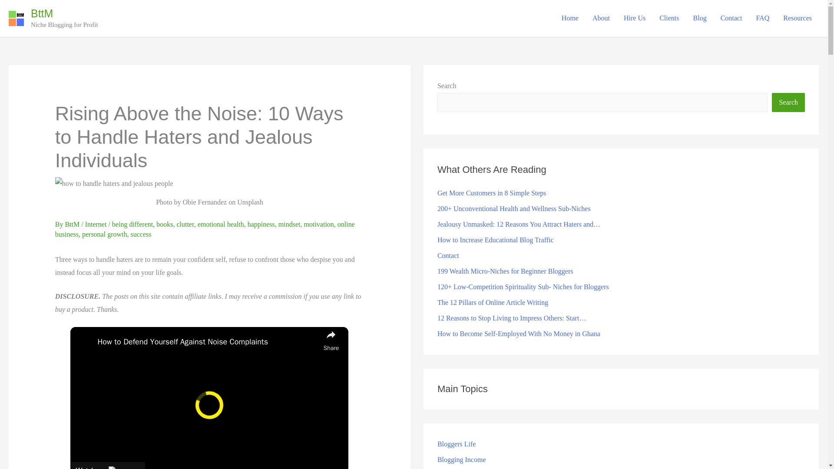 Image resolution: width=834 pixels, height=469 pixels. I want to click on FAQ, so click(763, 18).